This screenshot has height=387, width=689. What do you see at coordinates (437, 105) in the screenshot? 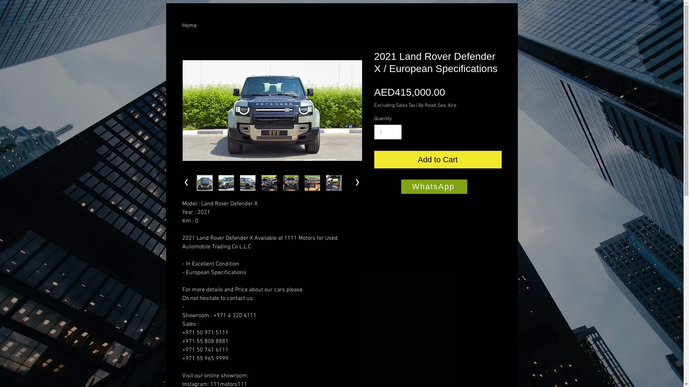
I see `By Road, Sea. Aire` at bounding box center [437, 105].